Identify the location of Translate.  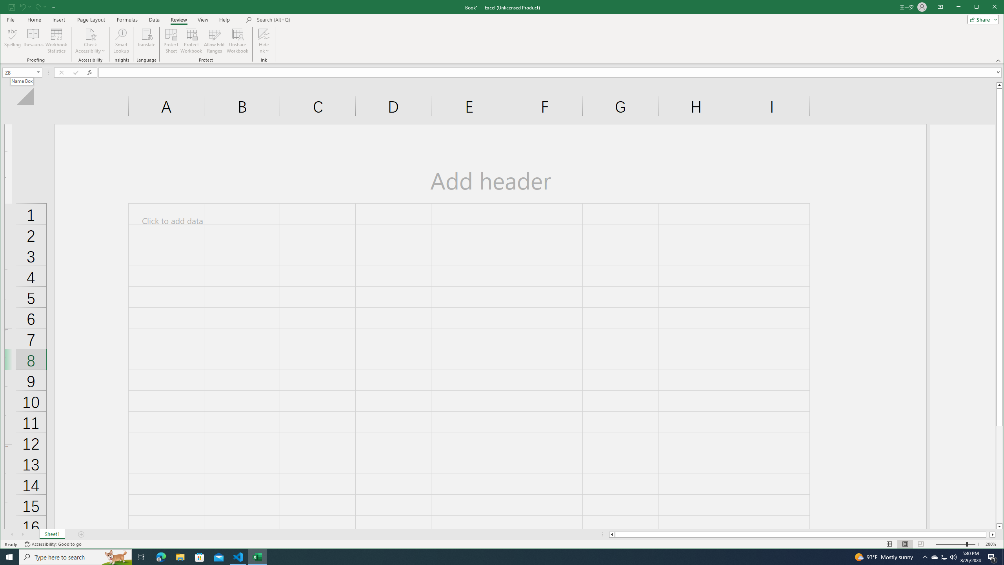
(147, 41).